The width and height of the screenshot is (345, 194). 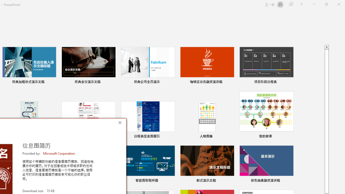 I want to click on Microsoft Corporation, so click(x=59, y=153).